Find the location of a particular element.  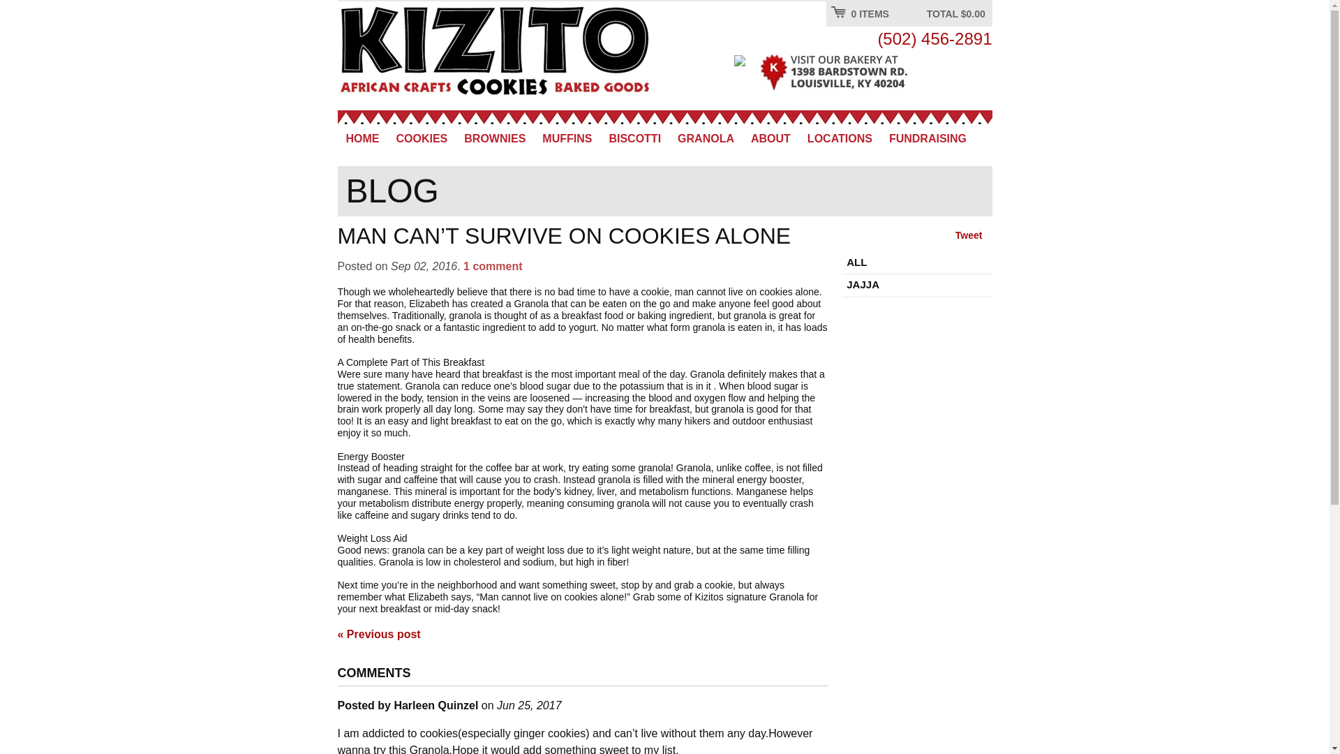

FUNDRAISING is located at coordinates (928, 140).